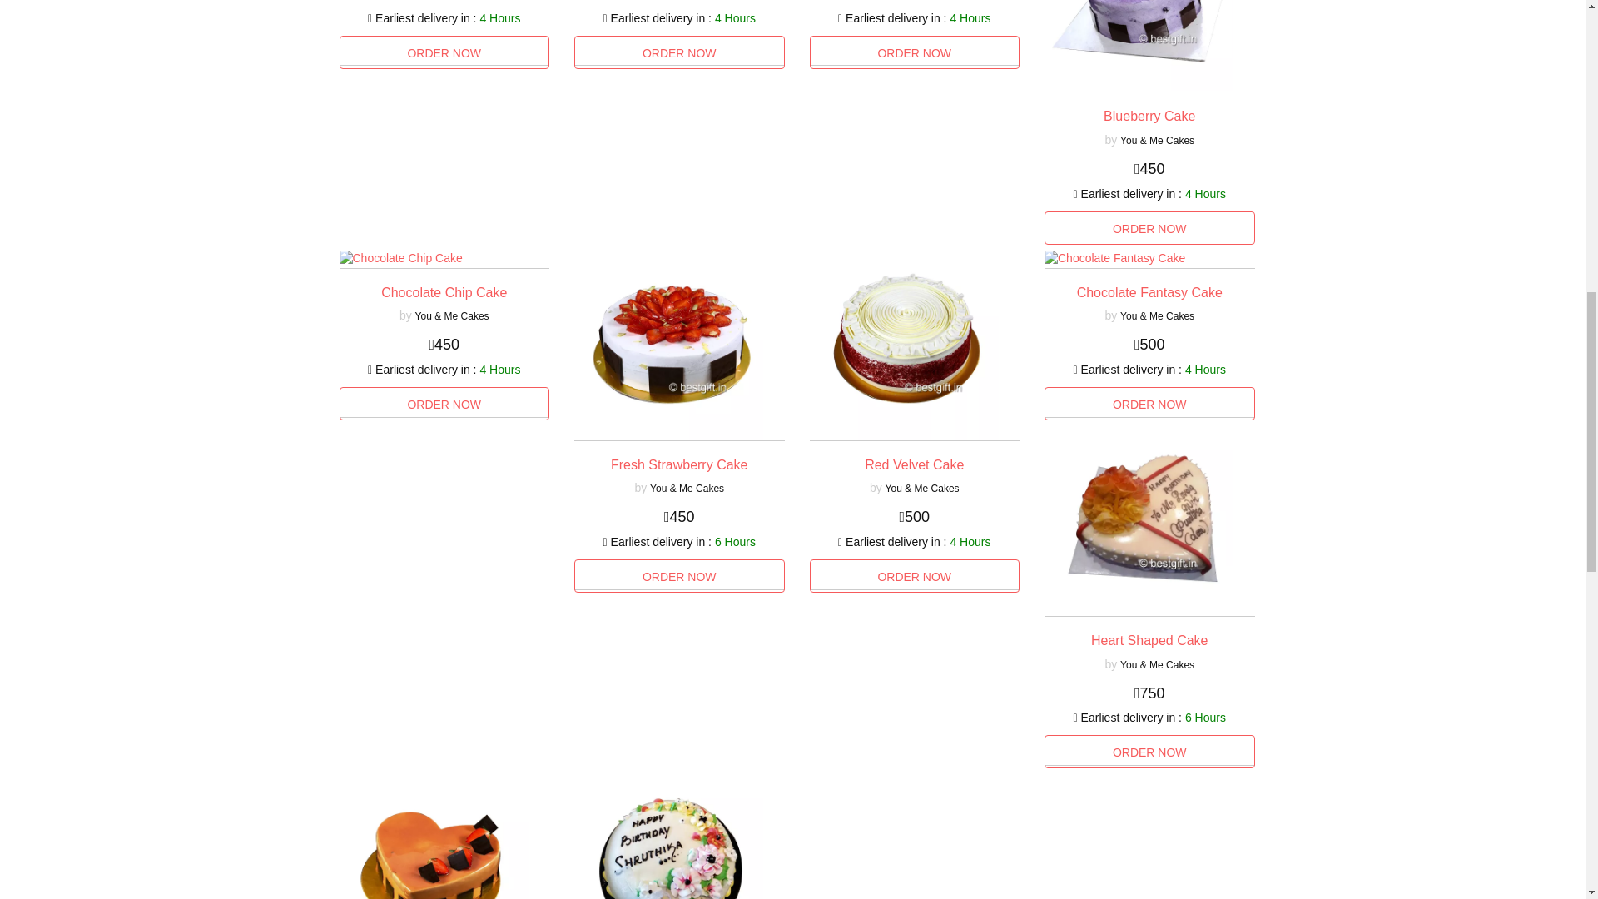 The width and height of the screenshot is (1598, 899). Describe the element at coordinates (679, 52) in the screenshot. I see `ORDER NOW` at that location.